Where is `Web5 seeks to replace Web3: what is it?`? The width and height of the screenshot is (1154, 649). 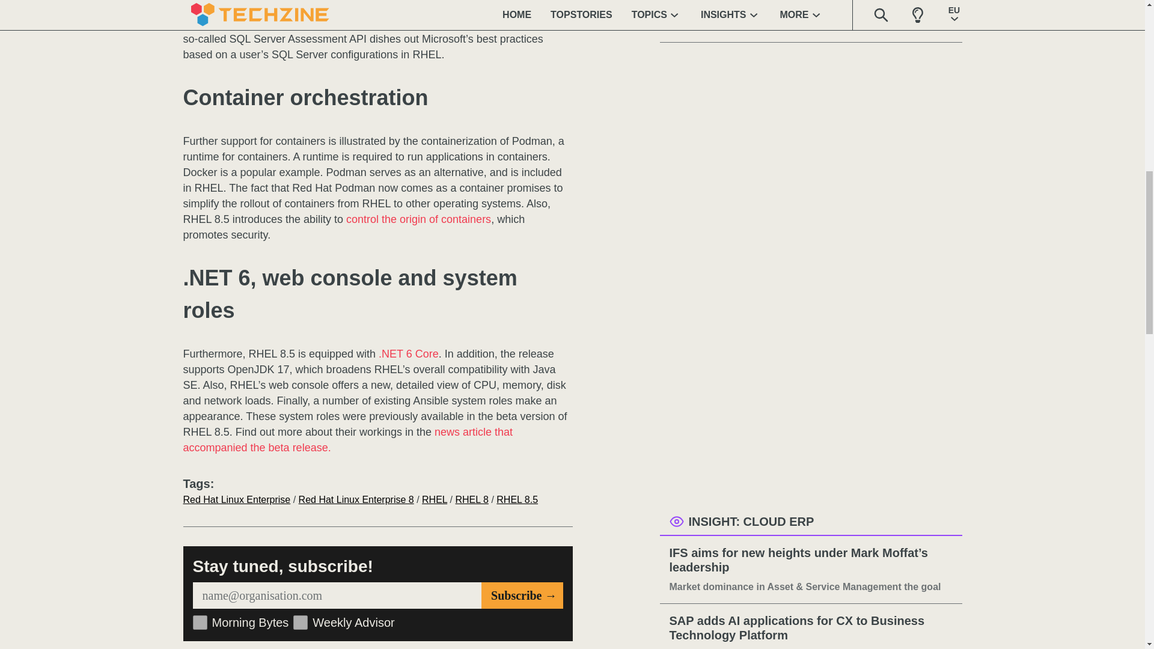 Web5 seeks to replace Web3: what is it? is located at coordinates (811, 7).